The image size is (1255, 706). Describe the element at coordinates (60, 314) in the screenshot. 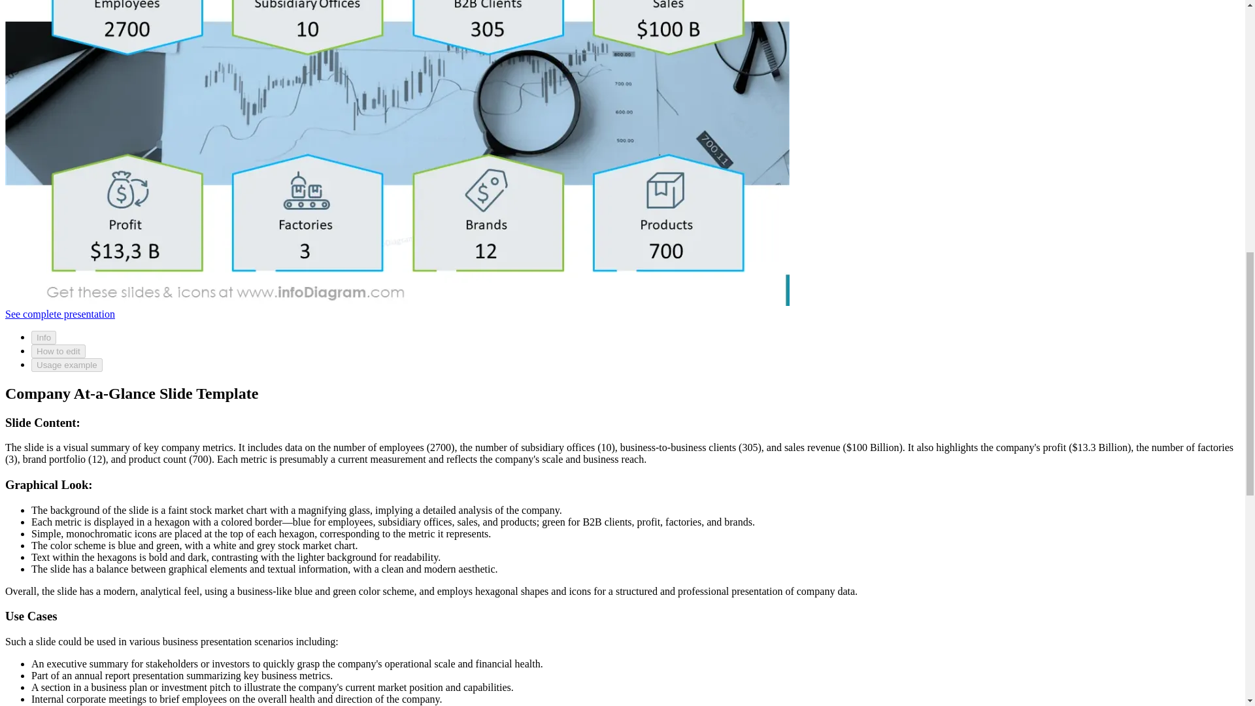

I see `See complete presentation` at that location.